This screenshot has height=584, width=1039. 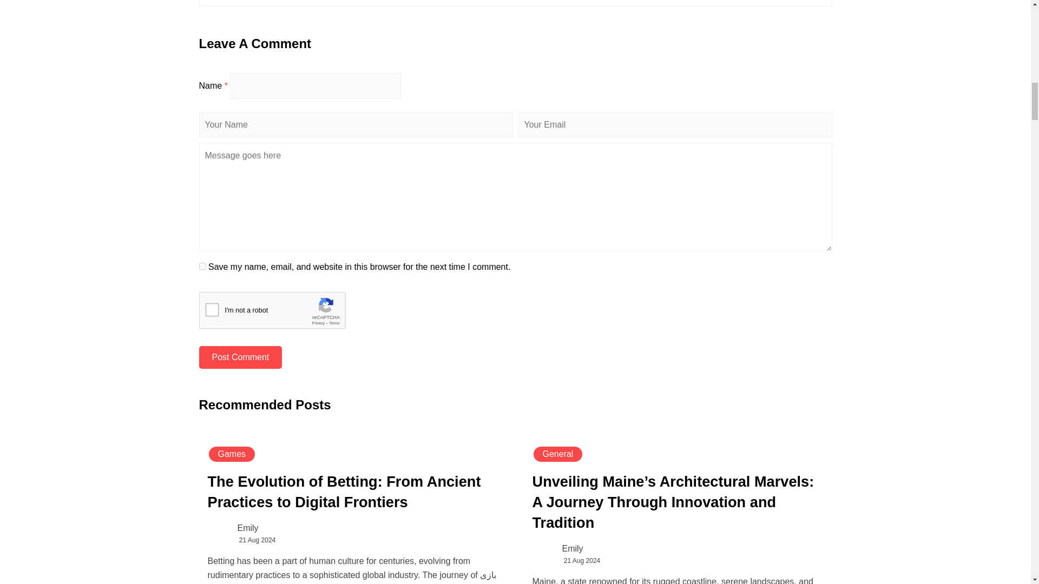 What do you see at coordinates (257, 540) in the screenshot?
I see `21 Aug 2024` at bounding box center [257, 540].